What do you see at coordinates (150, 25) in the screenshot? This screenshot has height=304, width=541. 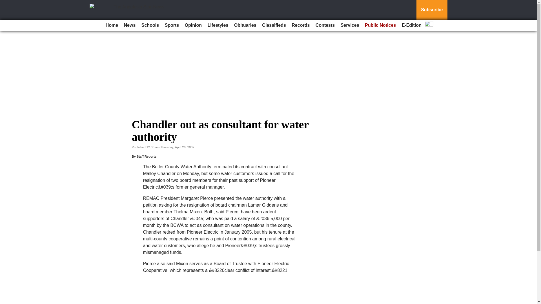 I see `Schools` at bounding box center [150, 25].